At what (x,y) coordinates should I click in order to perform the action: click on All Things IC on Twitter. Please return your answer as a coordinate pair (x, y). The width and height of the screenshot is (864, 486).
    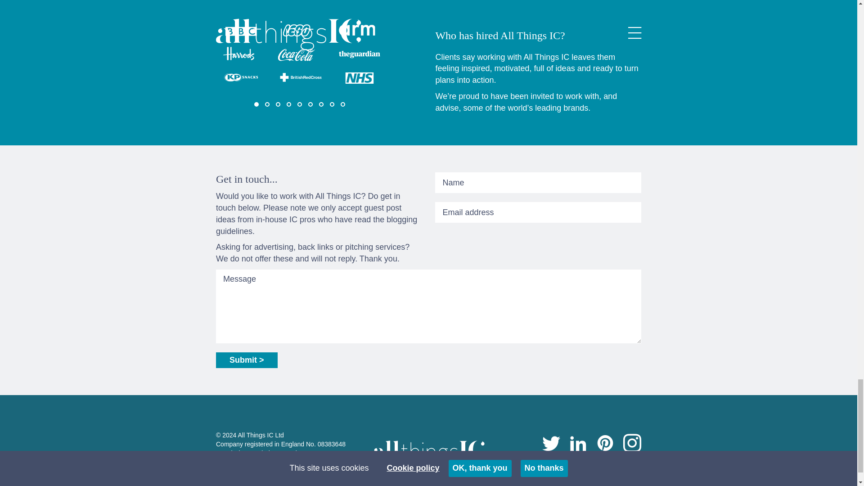
    Looking at the image, I should click on (551, 444).